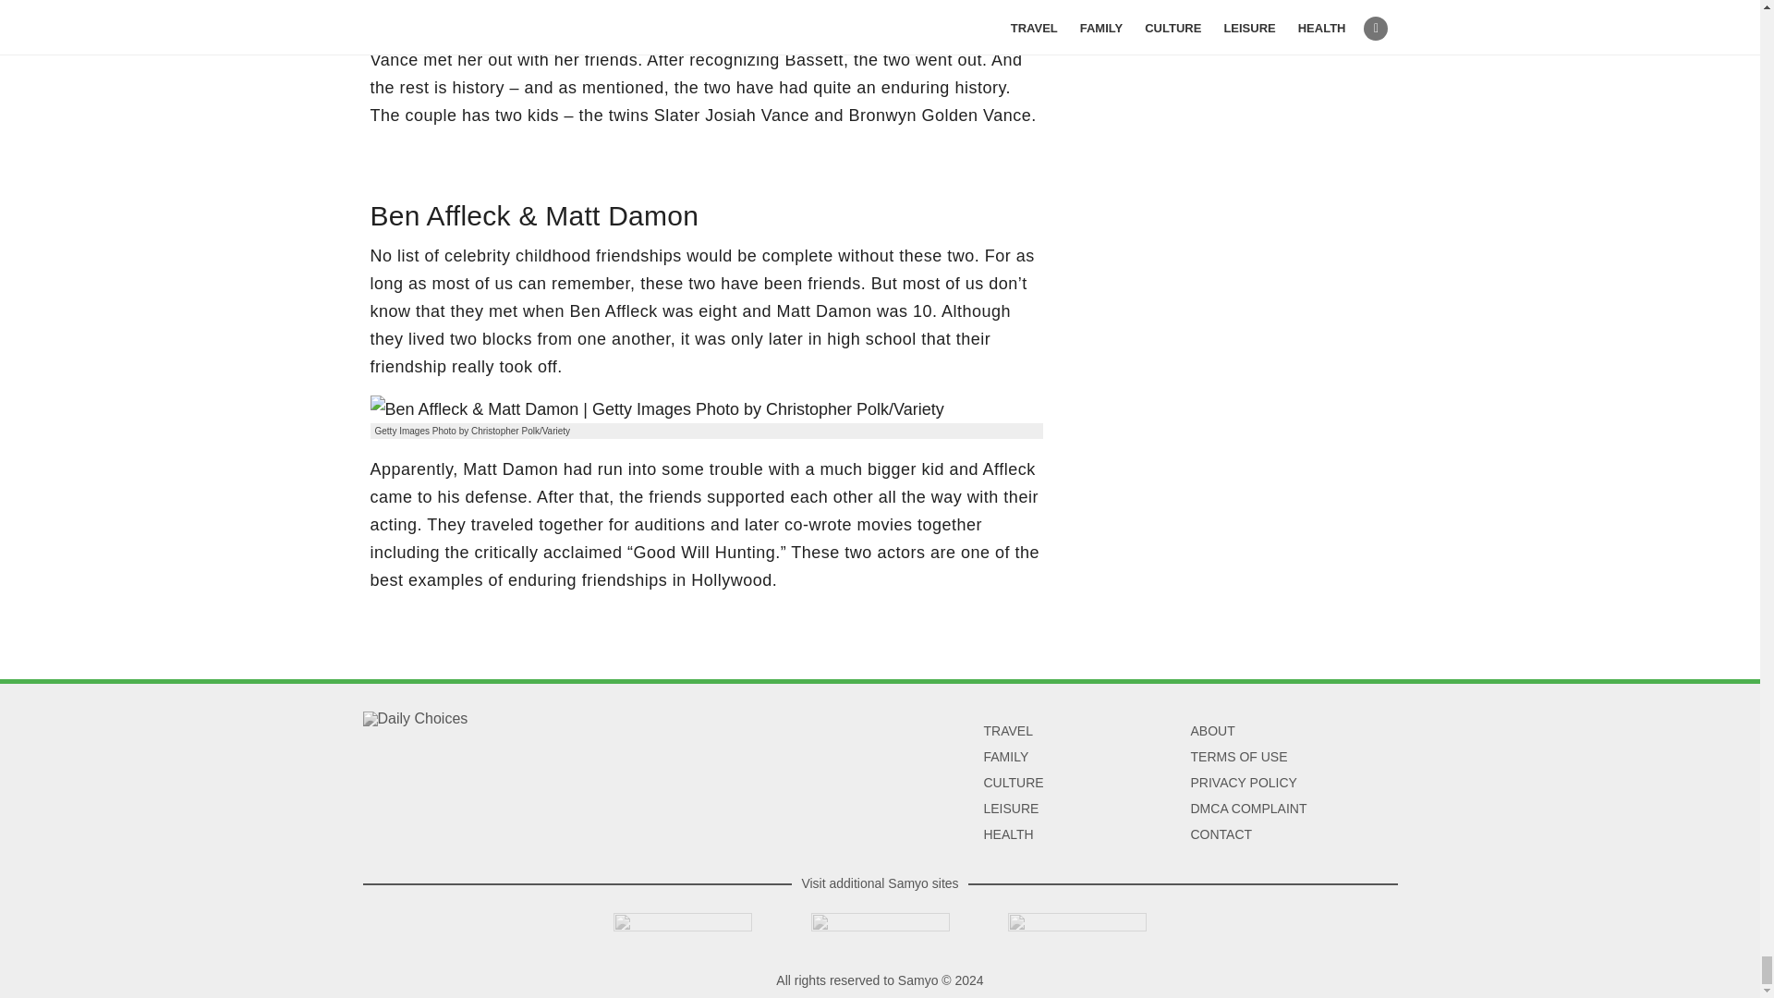 The image size is (1774, 998). Describe the element at coordinates (1005, 757) in the screenshot. I see `FAMILY` at that location.